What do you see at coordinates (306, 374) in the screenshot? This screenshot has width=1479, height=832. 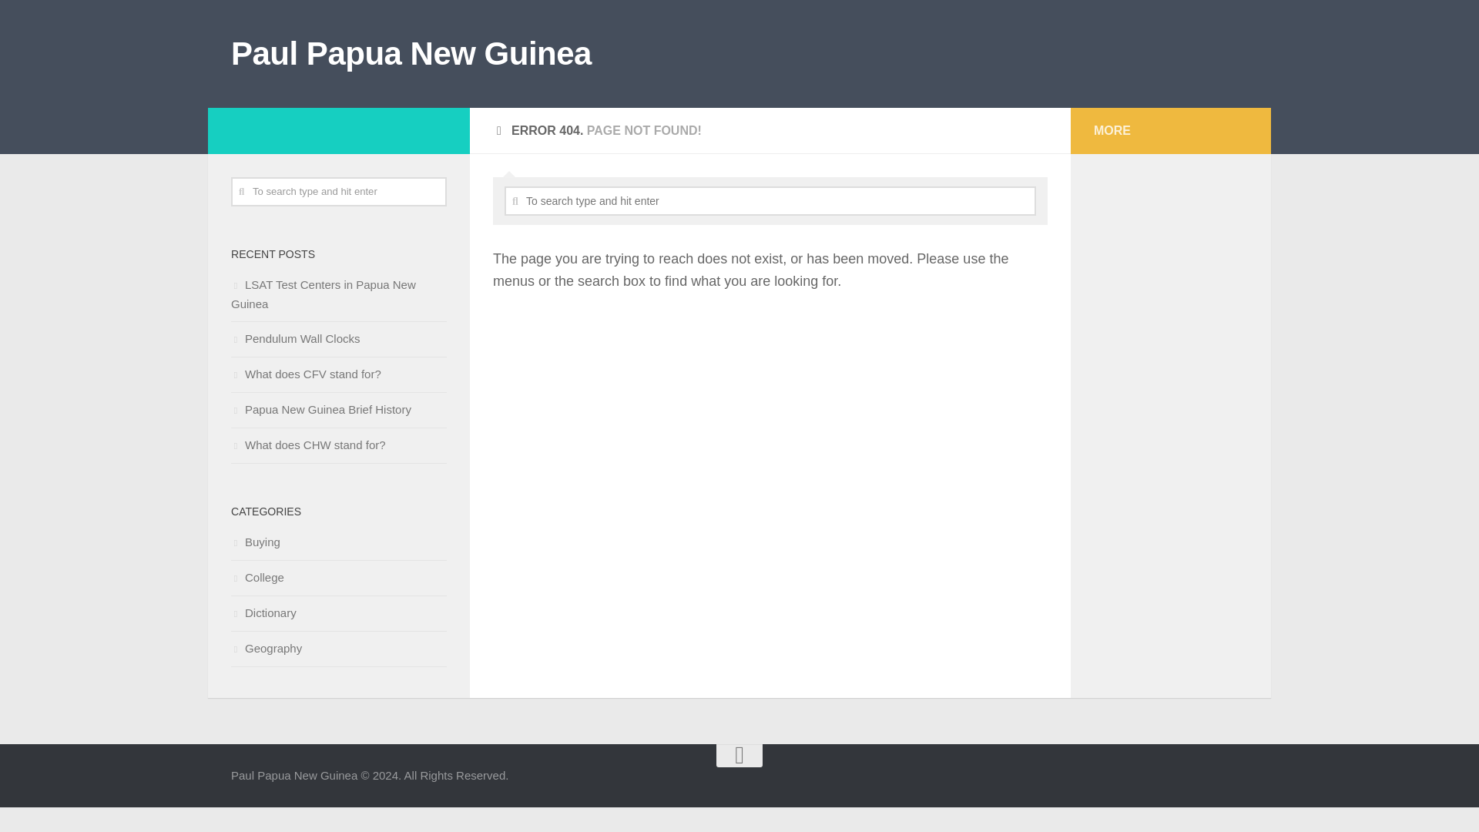 I see `What does CFV stand for?` at bounding box center [306, 374].